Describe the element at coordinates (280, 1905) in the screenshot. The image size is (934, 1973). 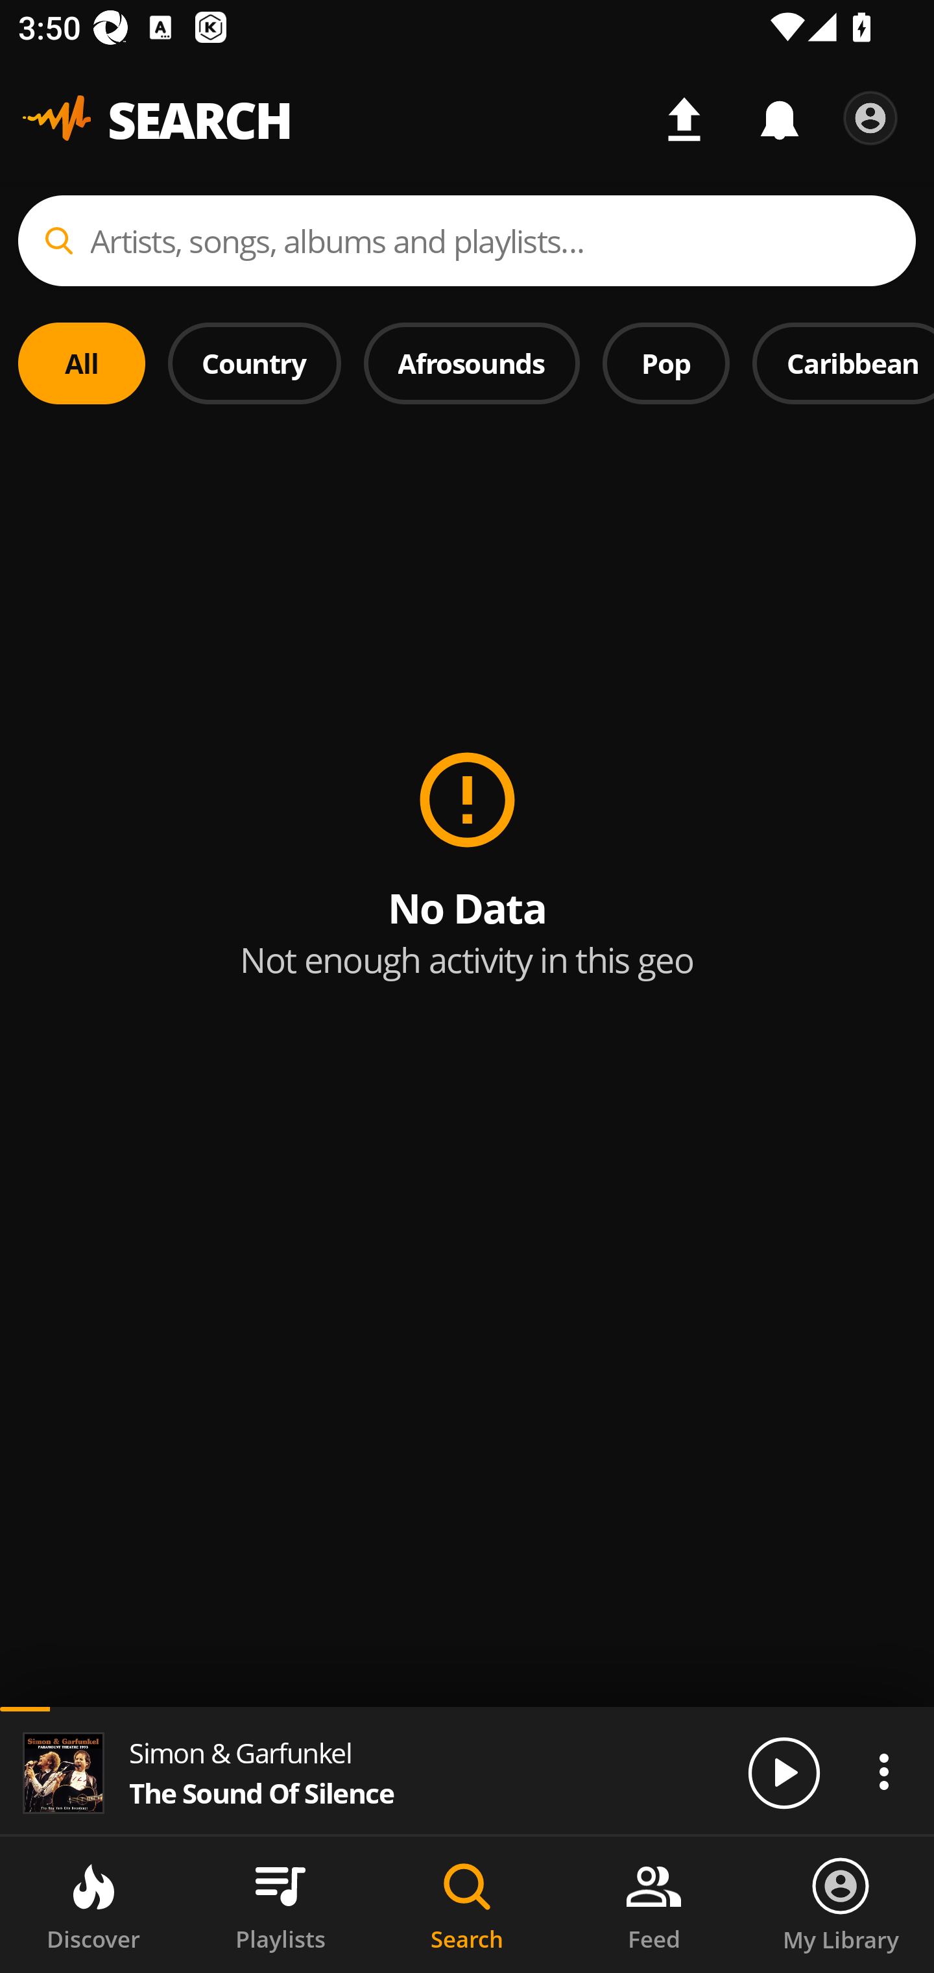
I see `Playlists` at that location.